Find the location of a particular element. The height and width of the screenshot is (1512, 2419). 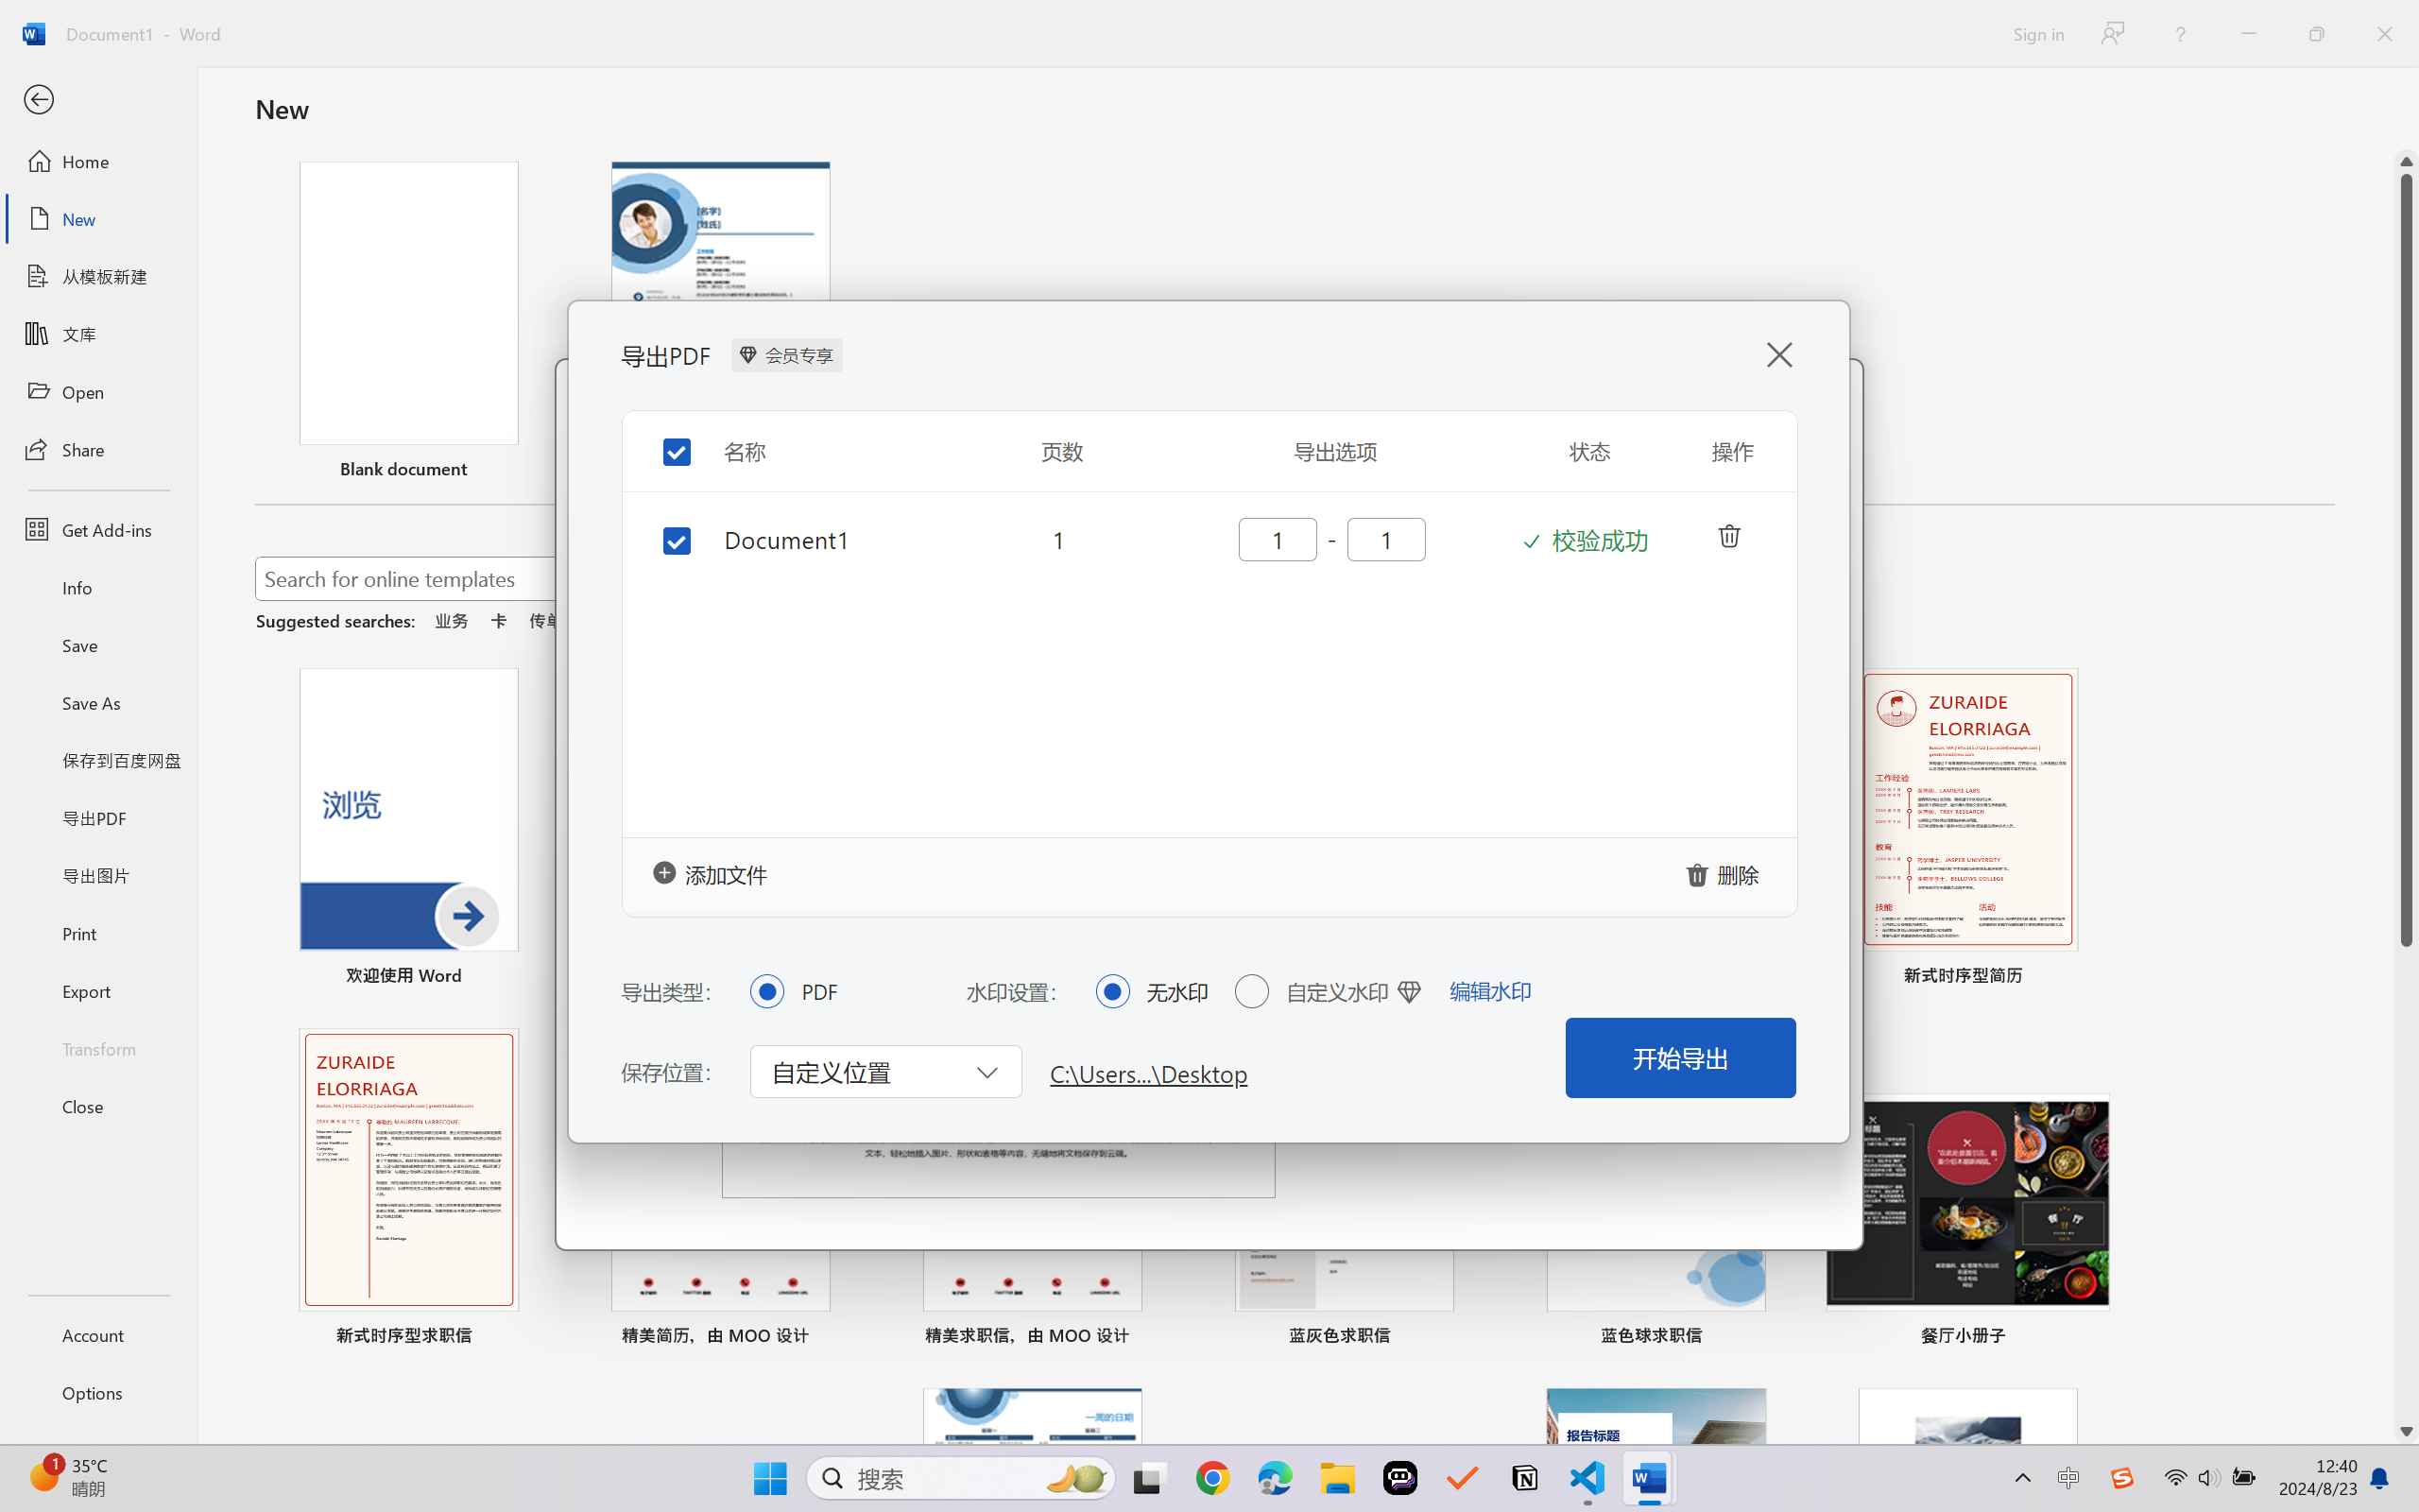

Account is located at coordinates (98, 1334).